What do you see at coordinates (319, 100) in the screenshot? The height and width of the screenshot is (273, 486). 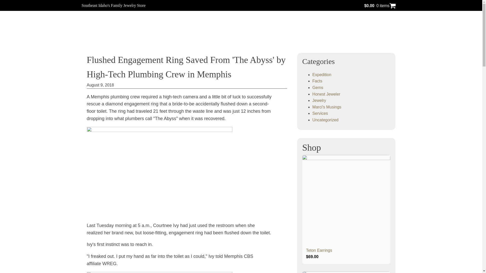 I see `Jewelry` at bounding box center [319, 100].